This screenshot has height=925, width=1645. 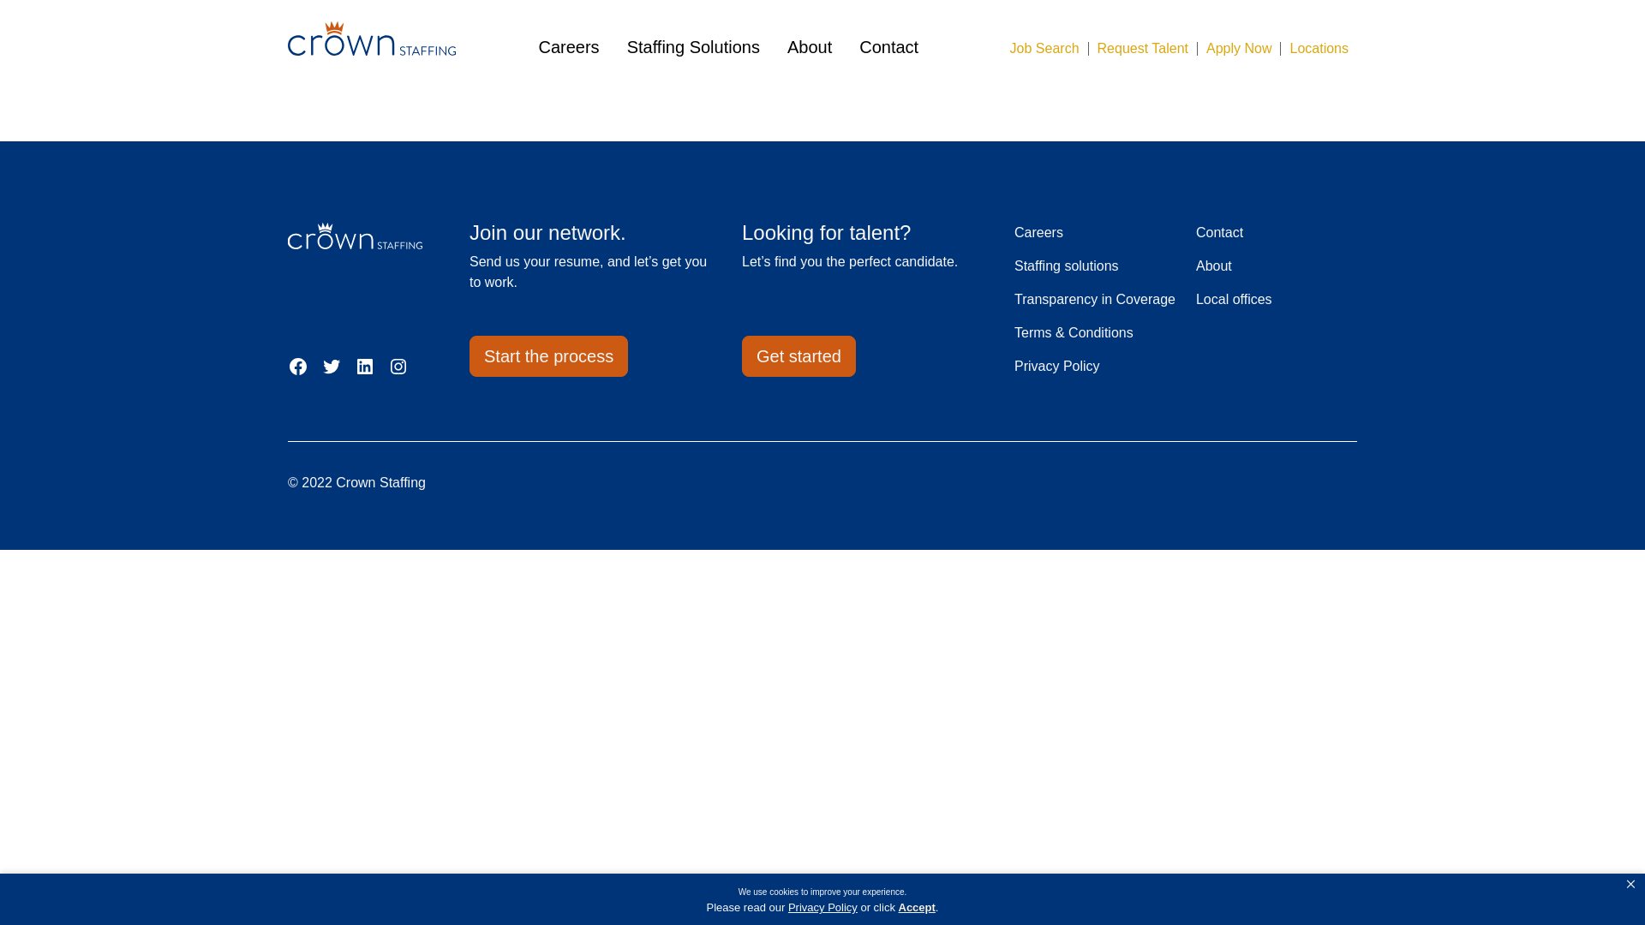 I want to click on Facebook, so click(x=298, y=366).